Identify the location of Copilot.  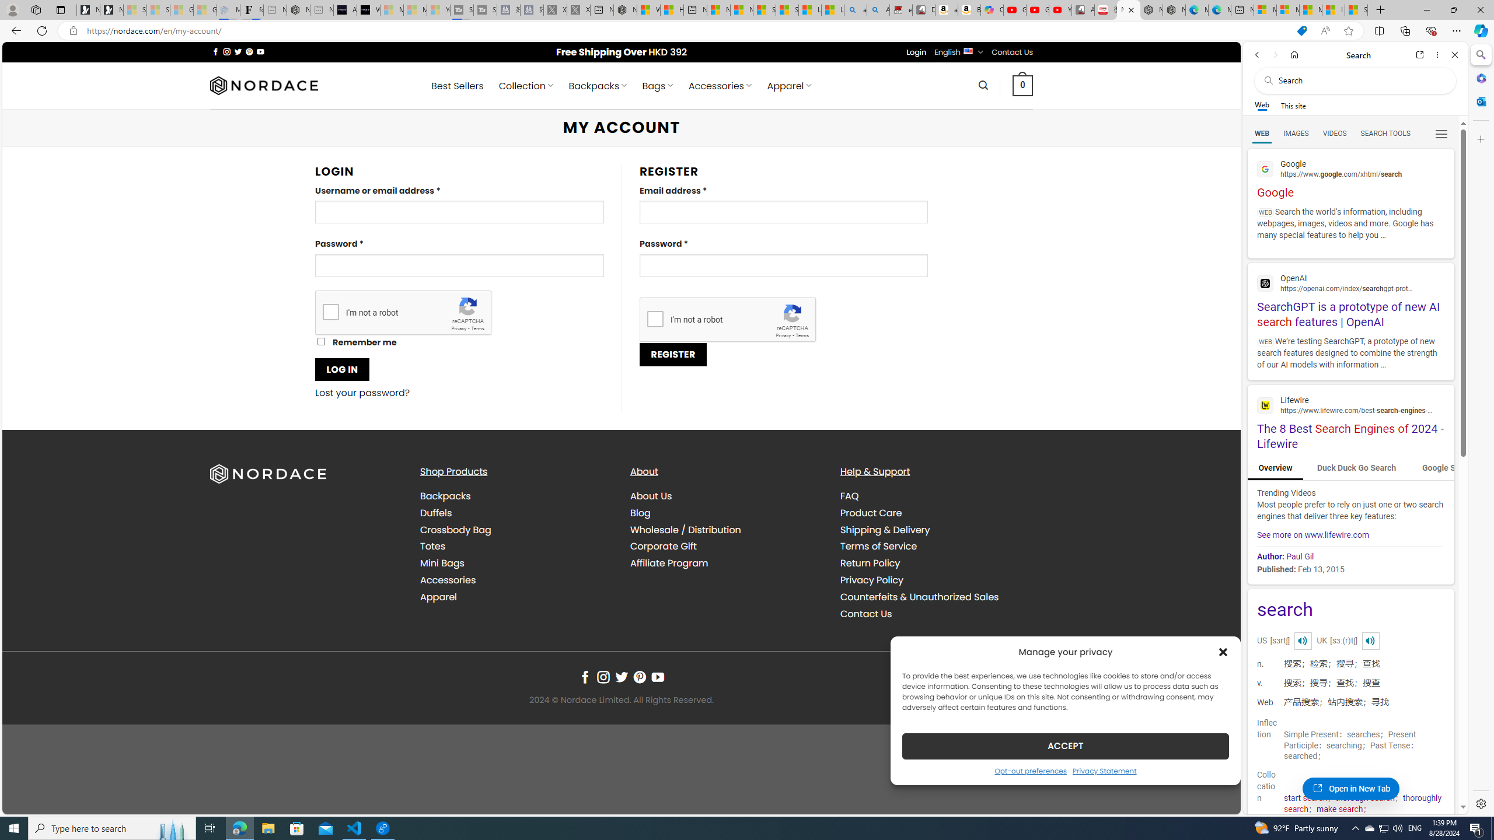
(992, 10).